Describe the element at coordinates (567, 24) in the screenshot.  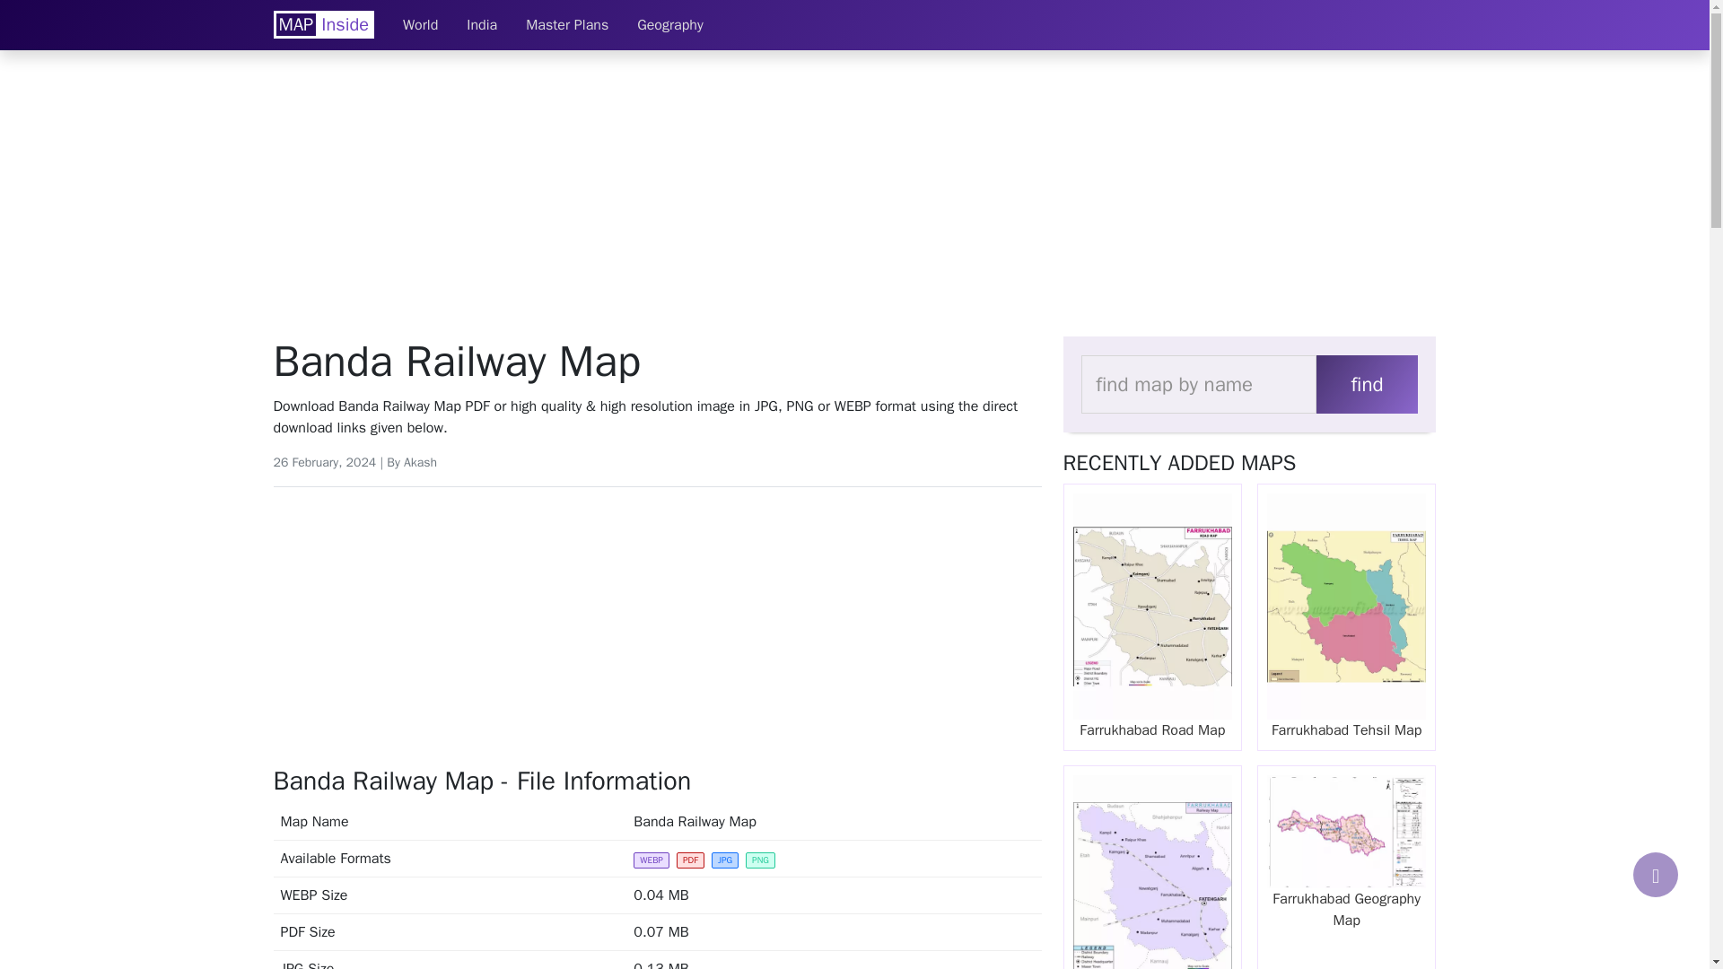
I see `Master Plans` at that location.